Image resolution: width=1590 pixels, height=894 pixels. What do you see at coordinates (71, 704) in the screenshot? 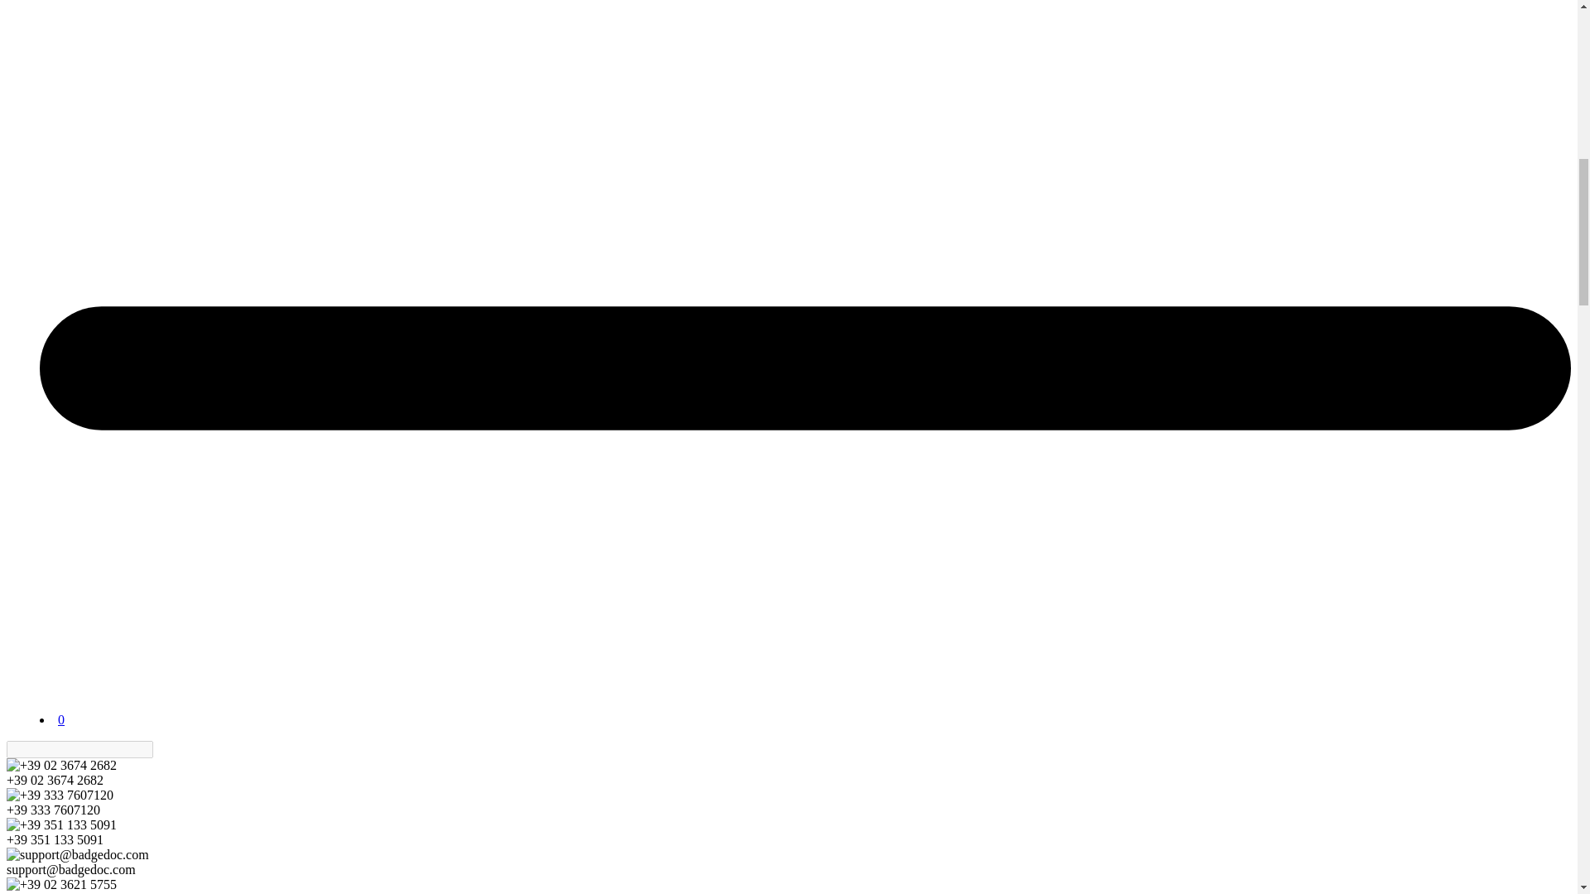
I see `BADGEDOC BC` at bounding box center [71, 704].